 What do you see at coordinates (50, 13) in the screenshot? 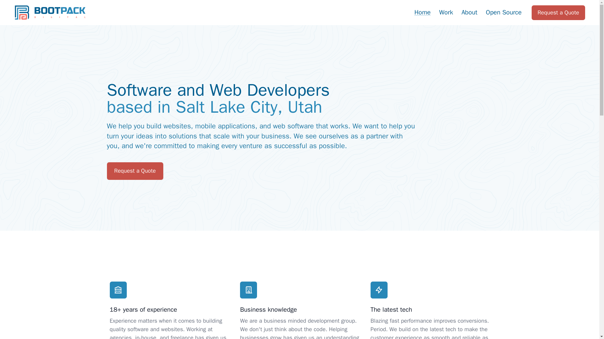
I see `Bootpack Digital logo` at bounding box center [50, 13].